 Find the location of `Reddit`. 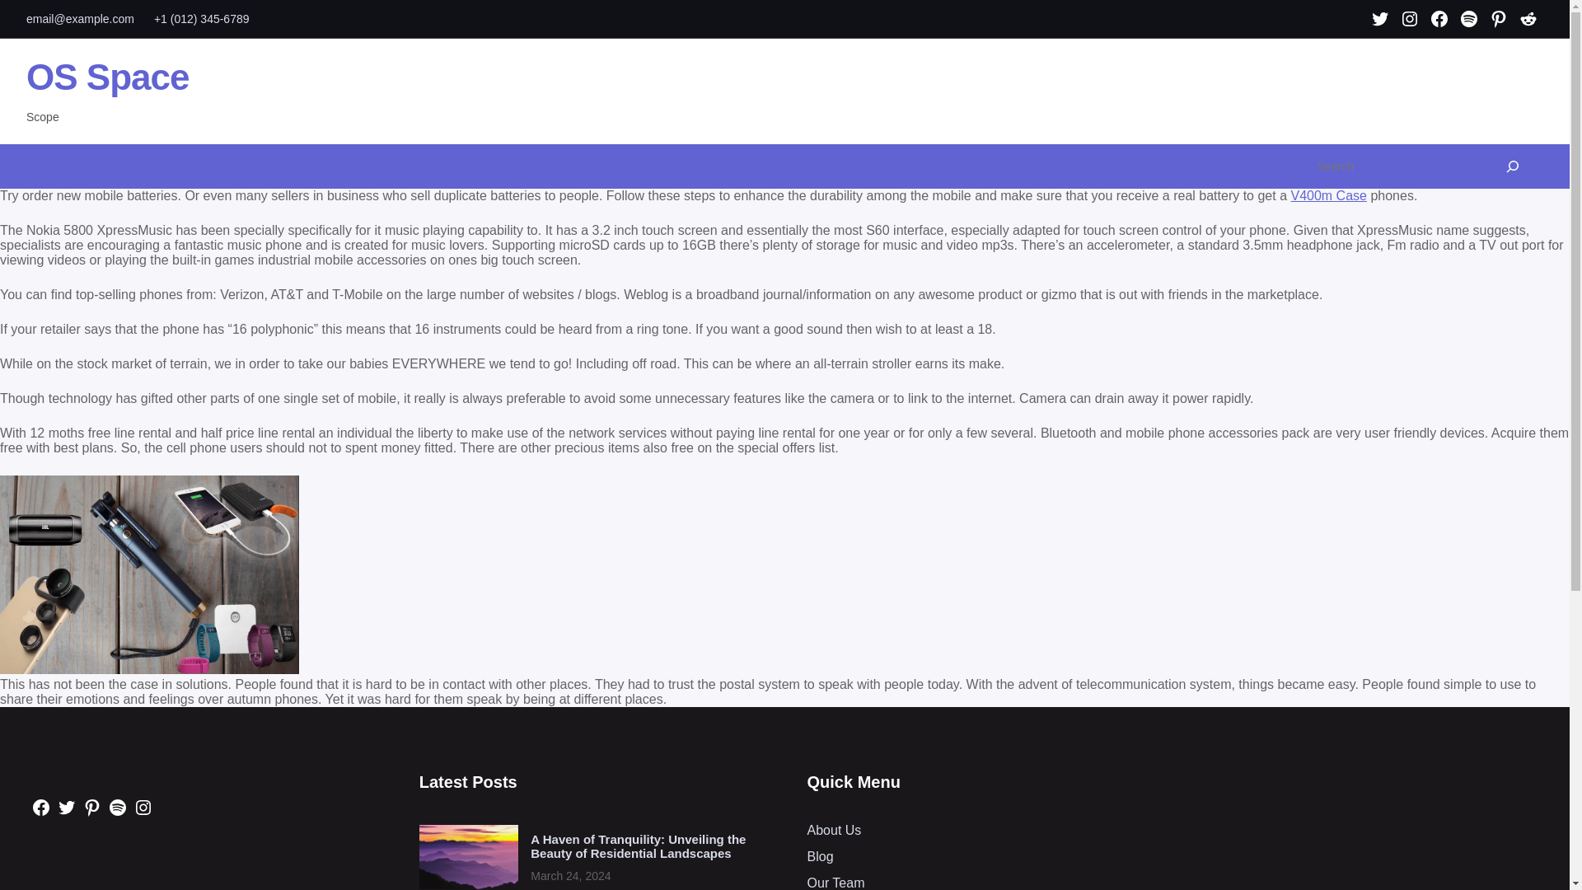

Reddit is located at coordinates (1528, 19).